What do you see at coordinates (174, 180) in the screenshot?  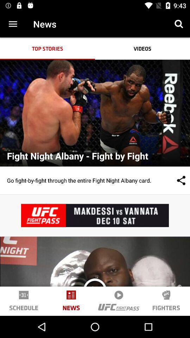 I see `share this` at bounding box center [174, 180].